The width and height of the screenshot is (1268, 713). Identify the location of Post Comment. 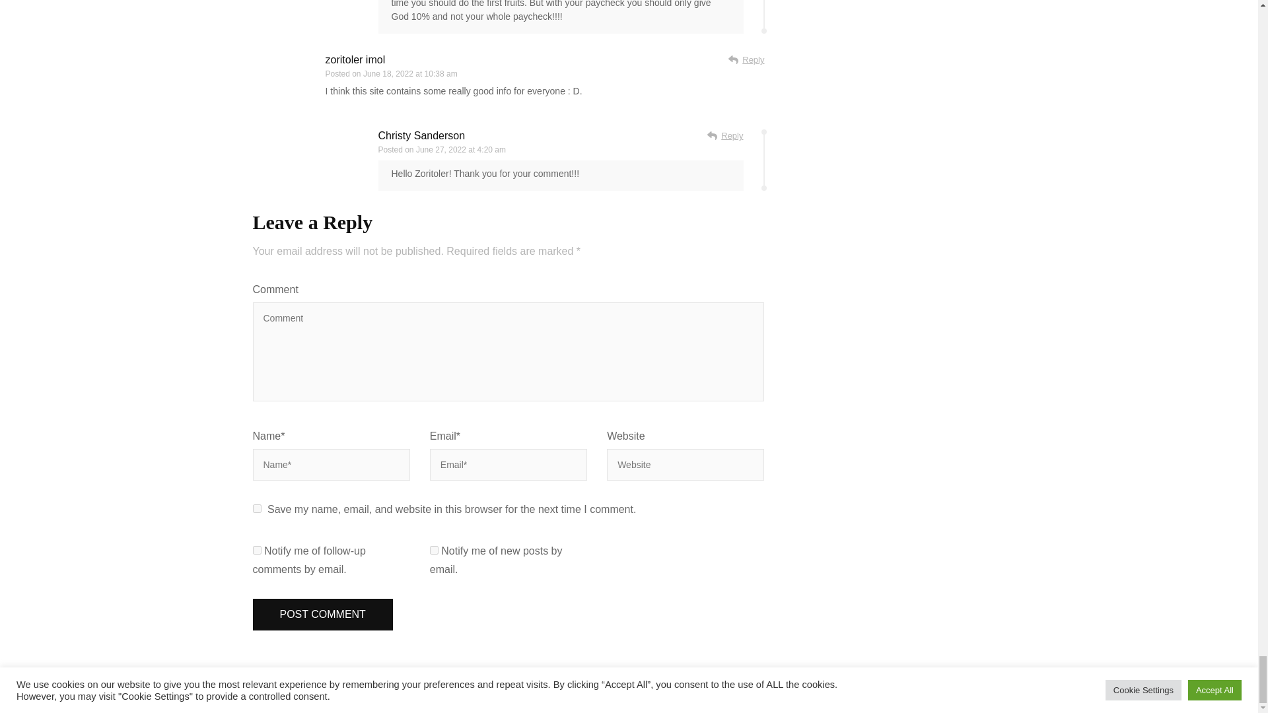
(322, 614).